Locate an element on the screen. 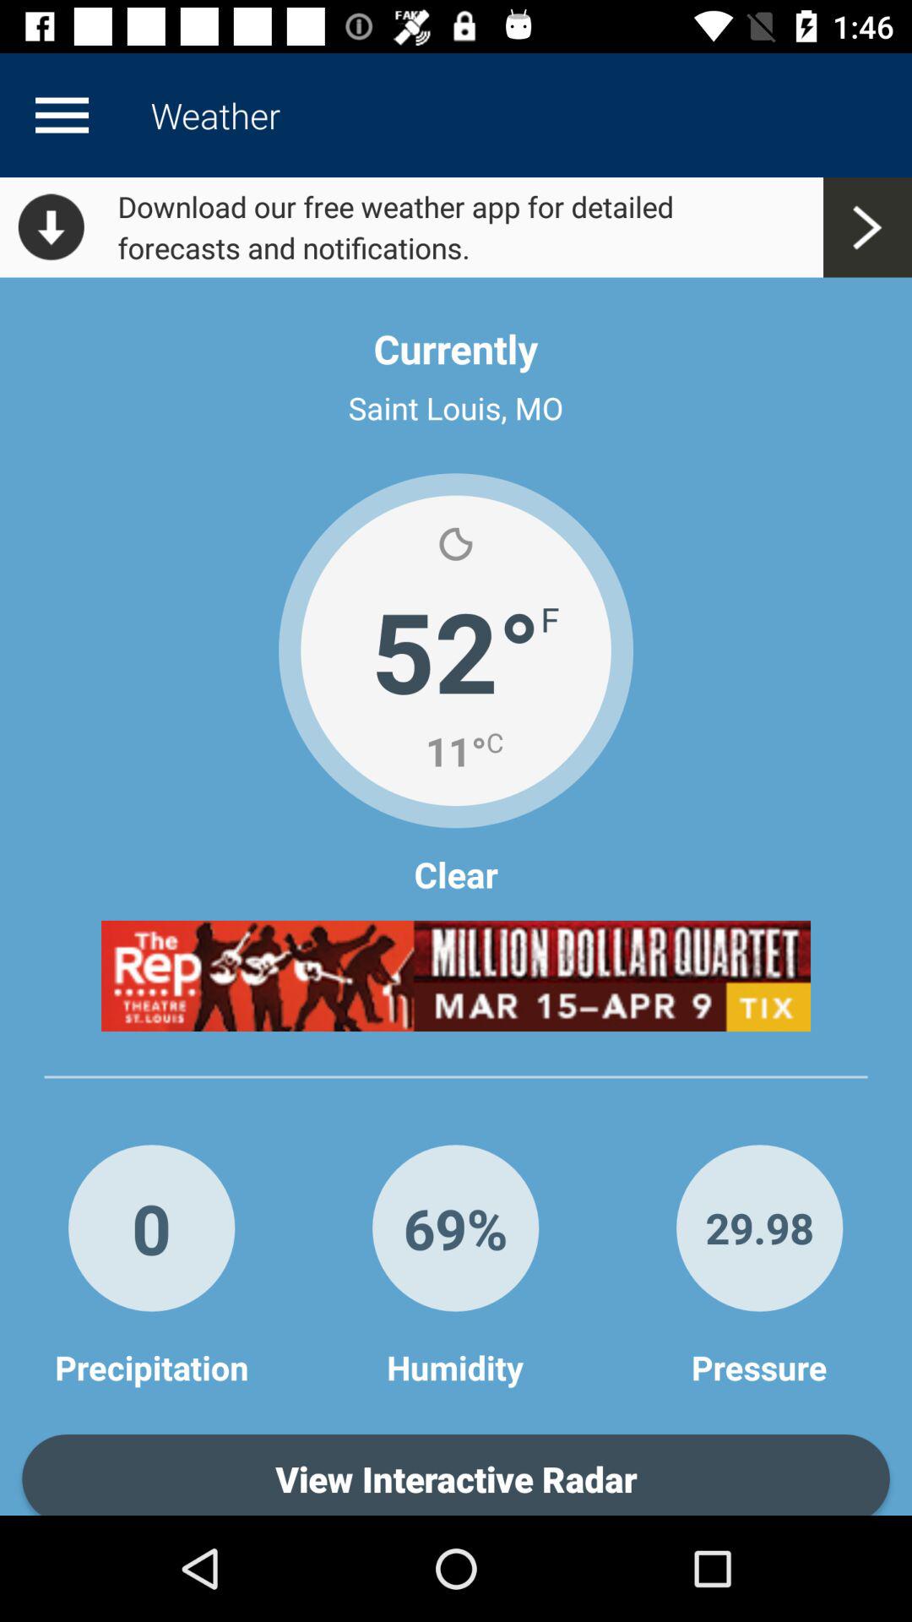 This screenshot has width=912, height=1622. go to settings is located at coordinates (62, 115).